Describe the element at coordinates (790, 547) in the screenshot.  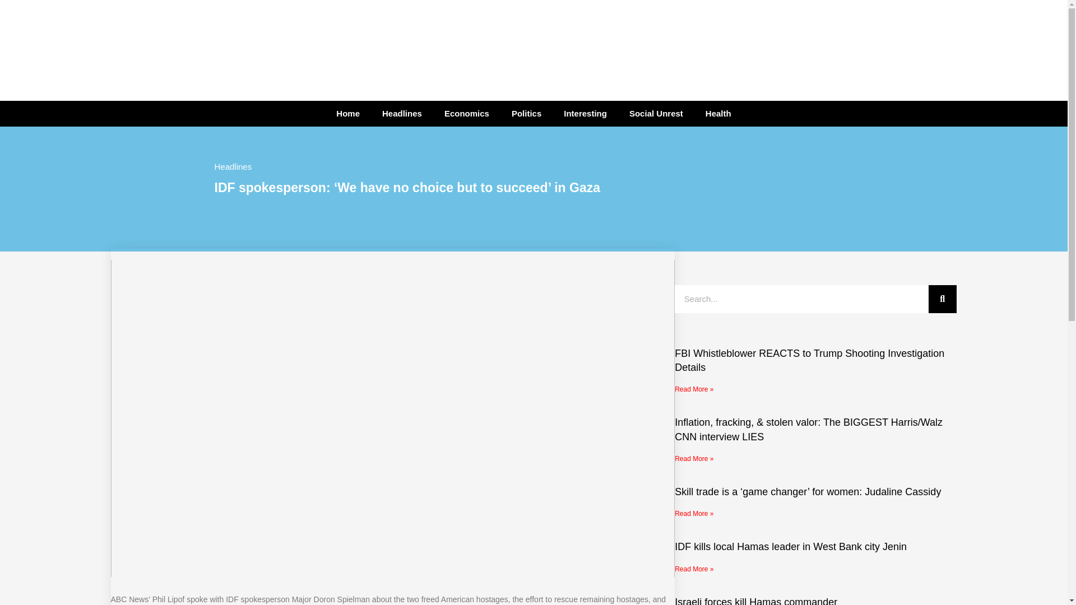
I see `IDF kills local Hamas leader in West Bank city Jenin` at that location.